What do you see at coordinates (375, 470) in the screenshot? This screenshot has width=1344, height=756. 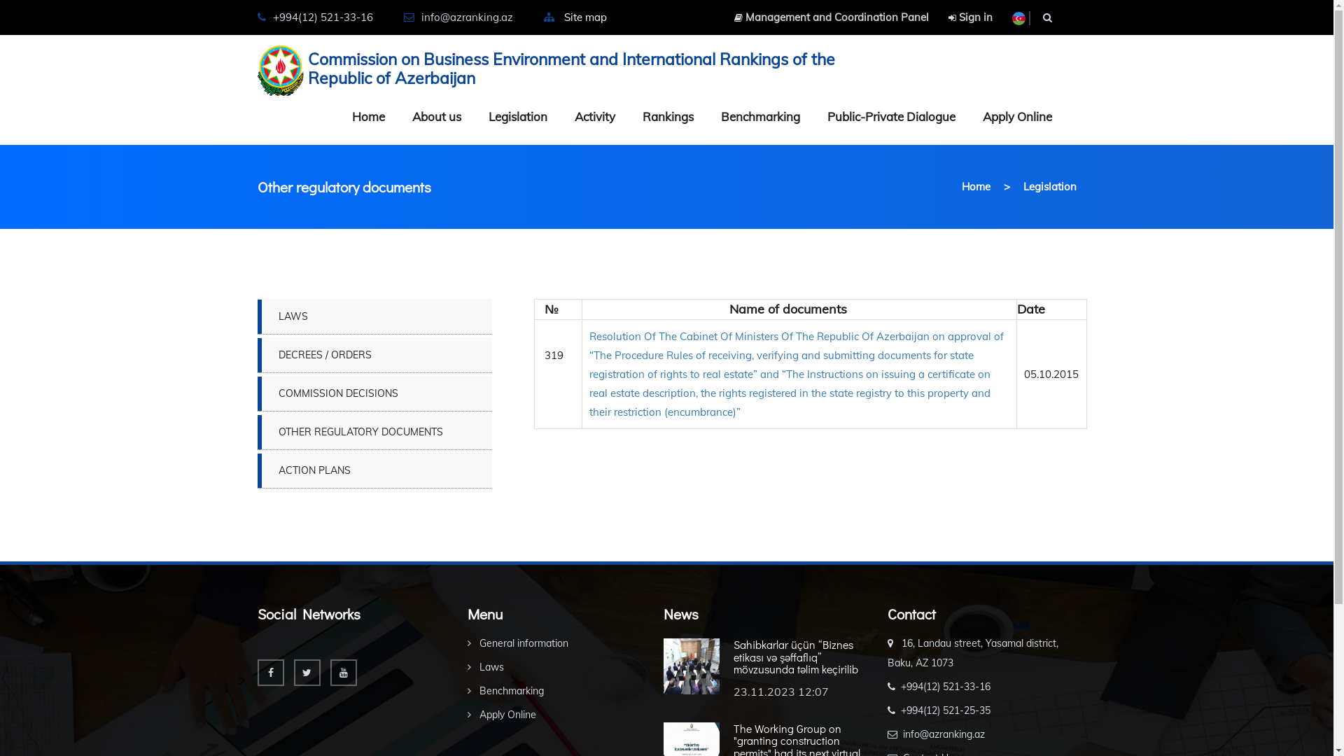 I see `ACTION PLANS` at bounding box center [375, 470].